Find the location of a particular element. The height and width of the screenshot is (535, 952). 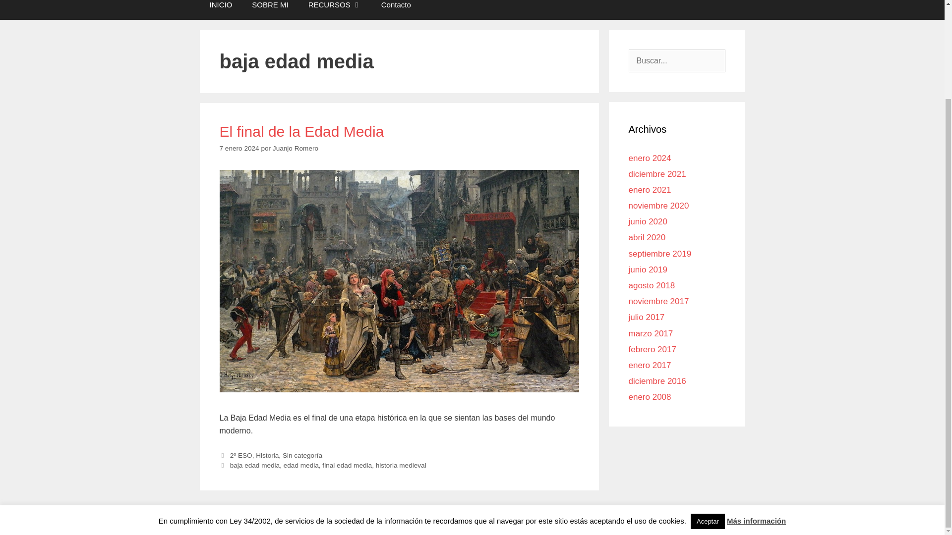

Juanjo Romero is located at coordinates (295, 148).